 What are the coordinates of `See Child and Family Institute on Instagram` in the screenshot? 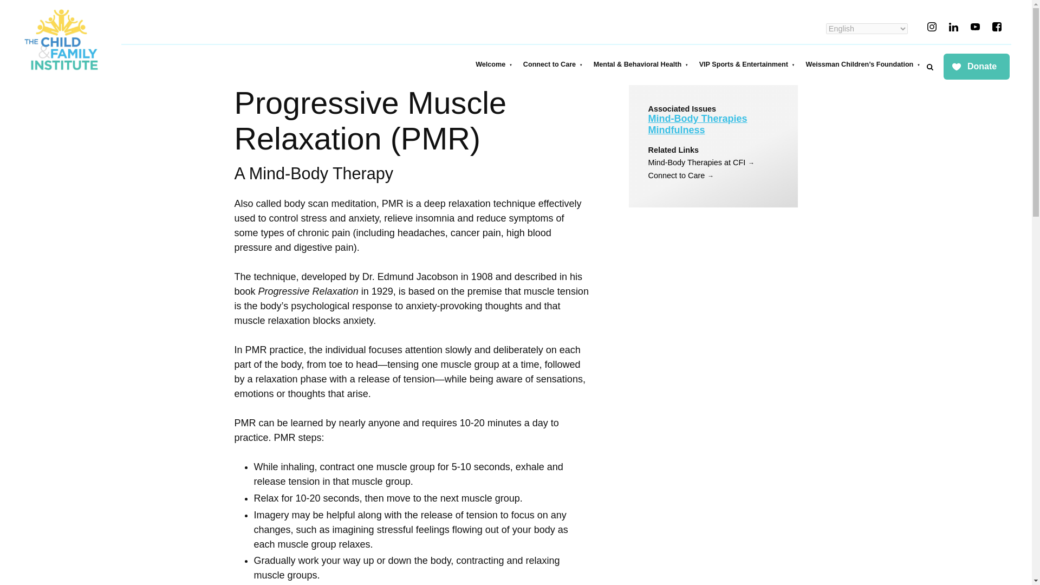 It's located at (932, 27).